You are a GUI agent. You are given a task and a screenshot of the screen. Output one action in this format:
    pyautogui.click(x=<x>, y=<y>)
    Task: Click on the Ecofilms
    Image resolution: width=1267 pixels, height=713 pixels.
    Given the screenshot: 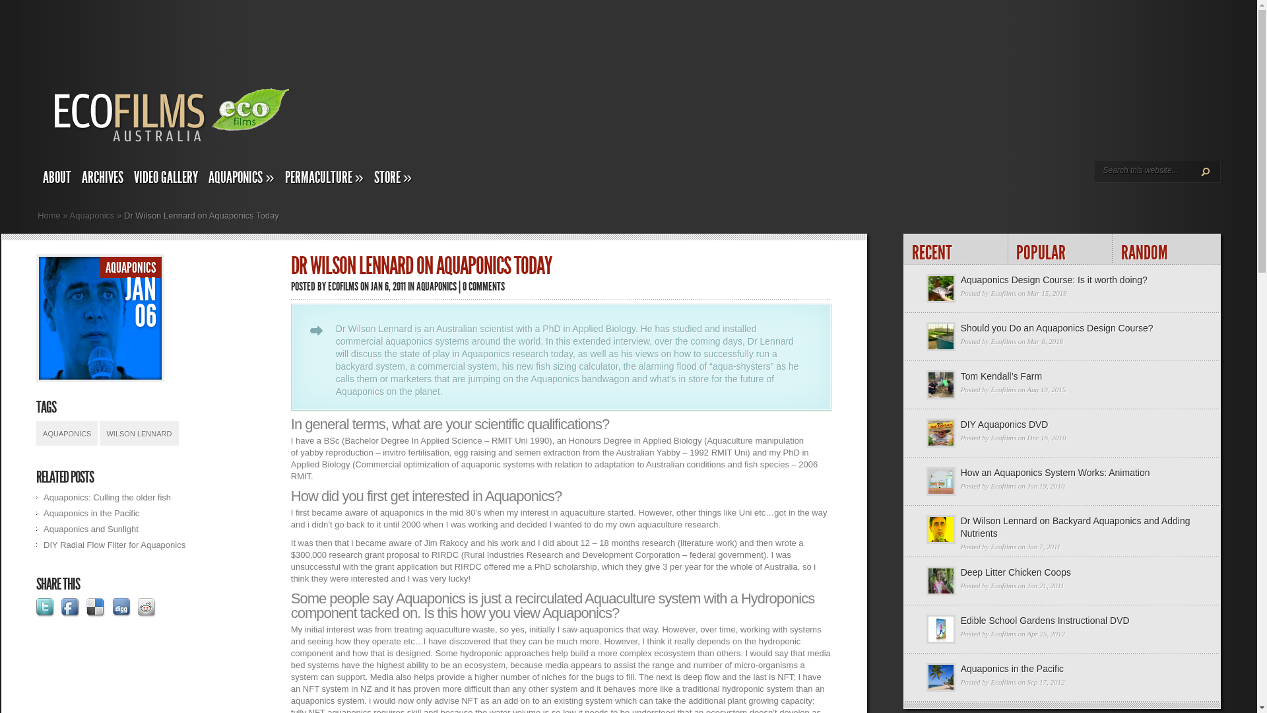 What is the action you would take?
    pyautogui.click(x=1003, y=682)
    